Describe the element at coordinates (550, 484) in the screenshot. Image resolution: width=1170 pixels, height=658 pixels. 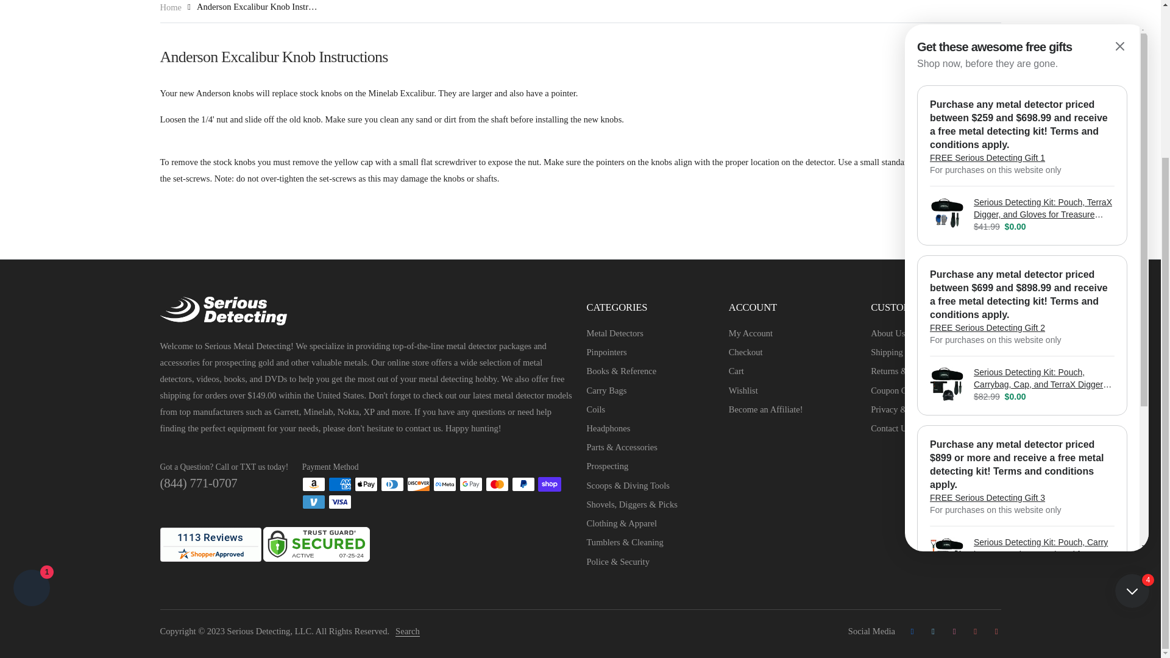
I see `Shop Pay` at that location.